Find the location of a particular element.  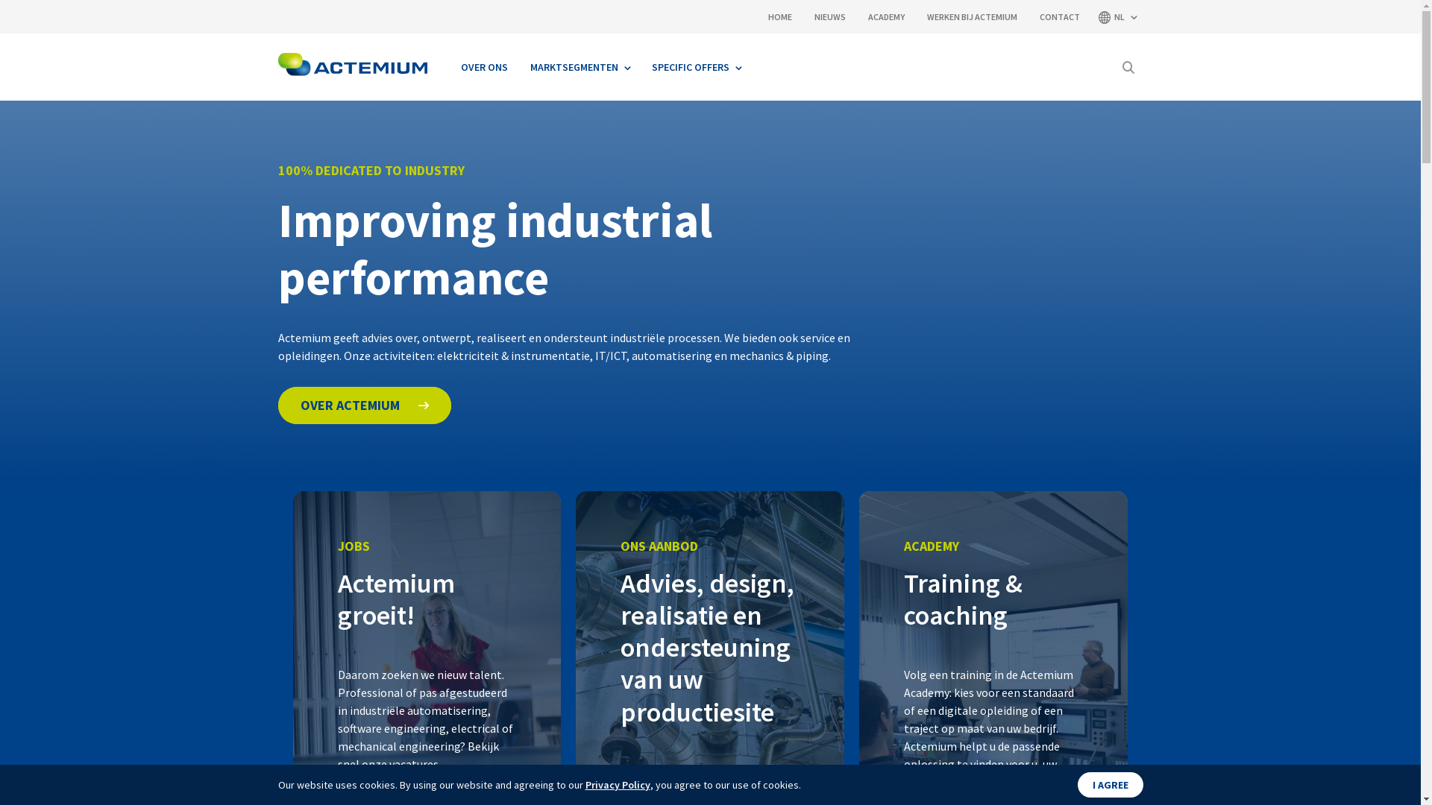

OVER ACTEMIUM is located at coordinates (364, 405).